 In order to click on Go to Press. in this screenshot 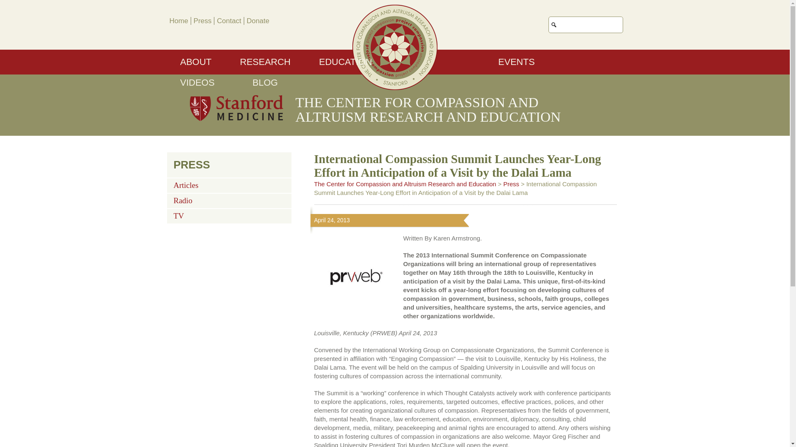, I will do `click(511, 184)`.